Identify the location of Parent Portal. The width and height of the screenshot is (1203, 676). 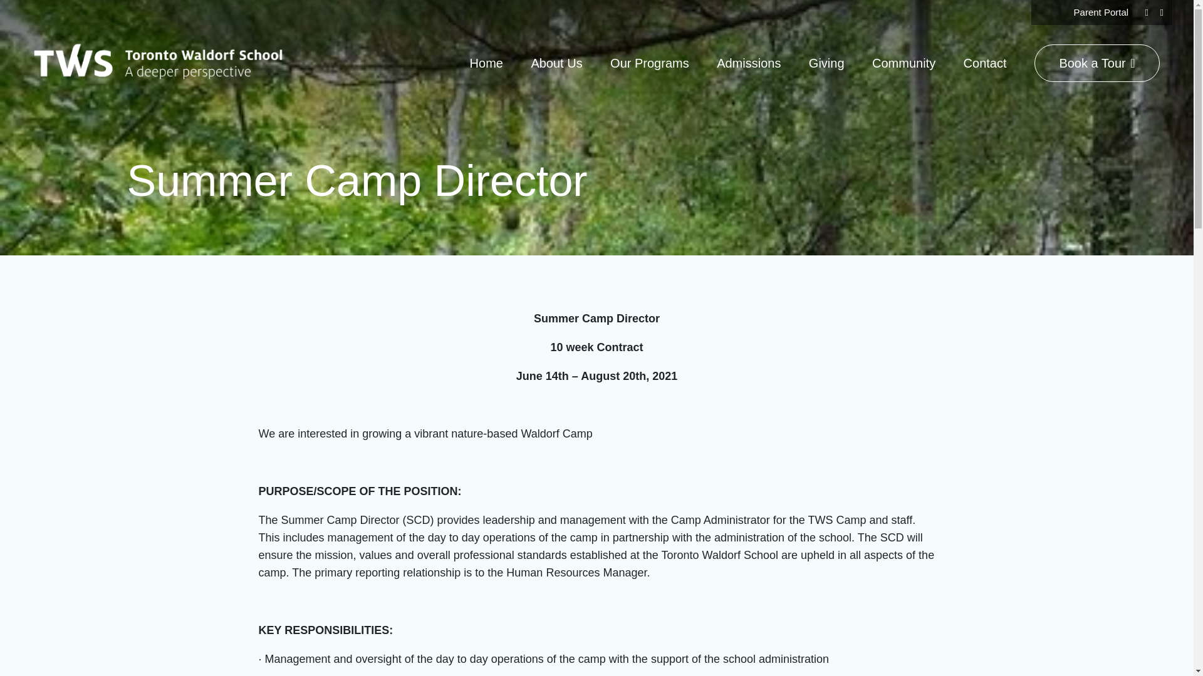
(1101, 12).